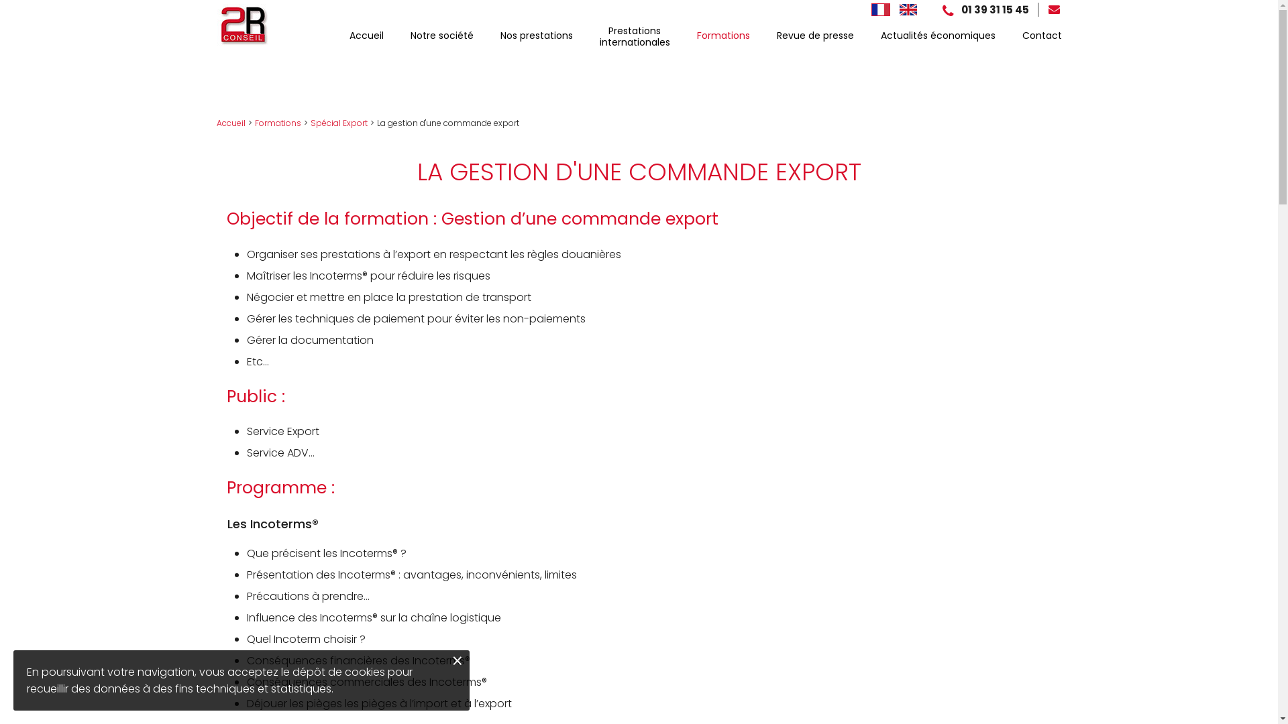 The image size is (1288, 724). I want to click on Formations, so click(723, 36).